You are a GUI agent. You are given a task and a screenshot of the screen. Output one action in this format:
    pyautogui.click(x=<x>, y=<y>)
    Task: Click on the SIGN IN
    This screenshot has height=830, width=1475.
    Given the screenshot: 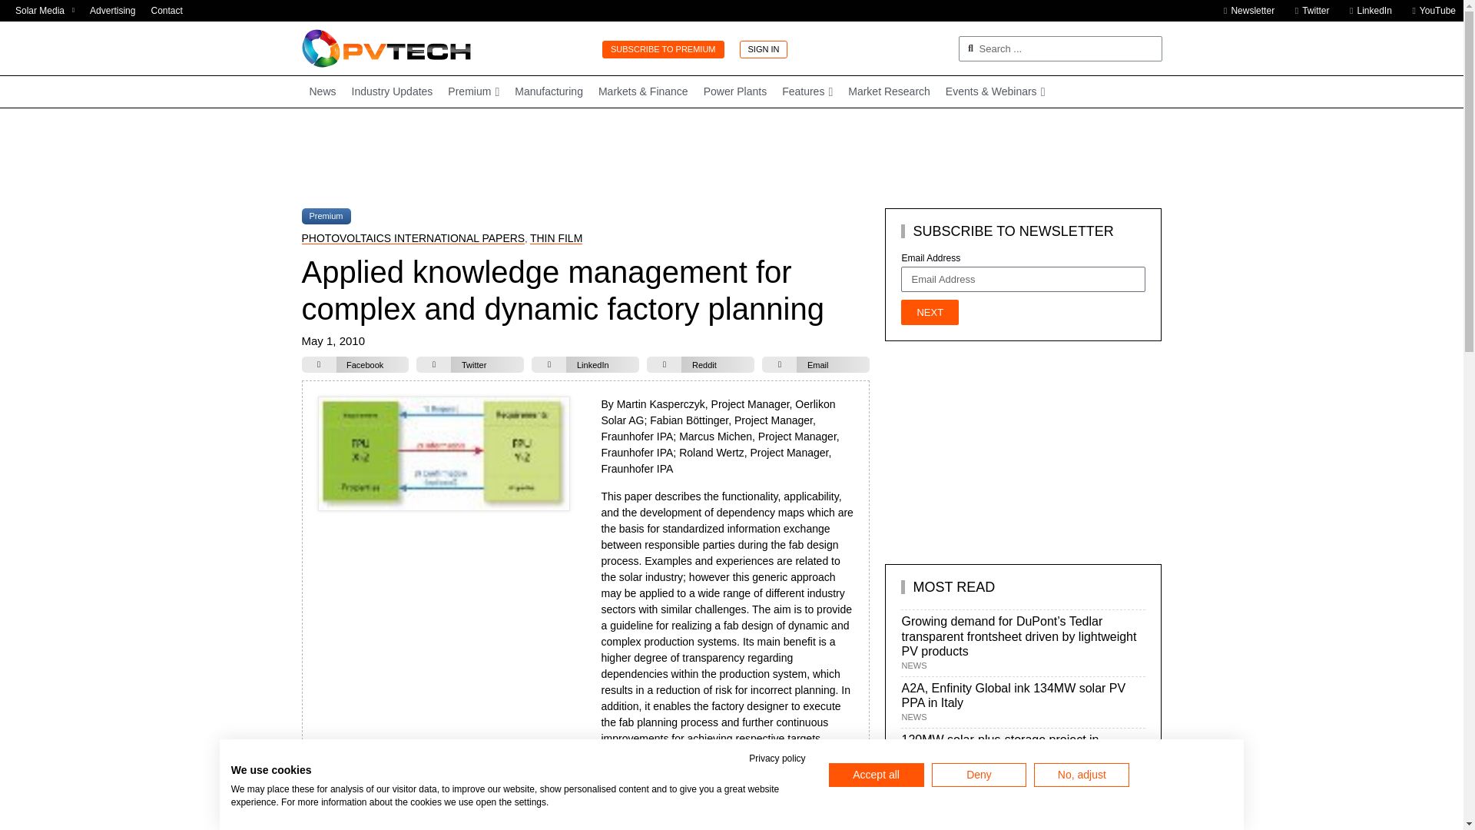 What is the action you would take?
    pyautogui.click(x=763, y=49)
    